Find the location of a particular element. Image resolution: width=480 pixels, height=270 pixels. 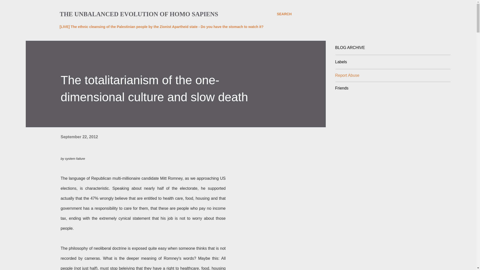

THE UNBALANCED EVOLUTION OF HOMO SAPIENS is located at coordinates (138, 14).